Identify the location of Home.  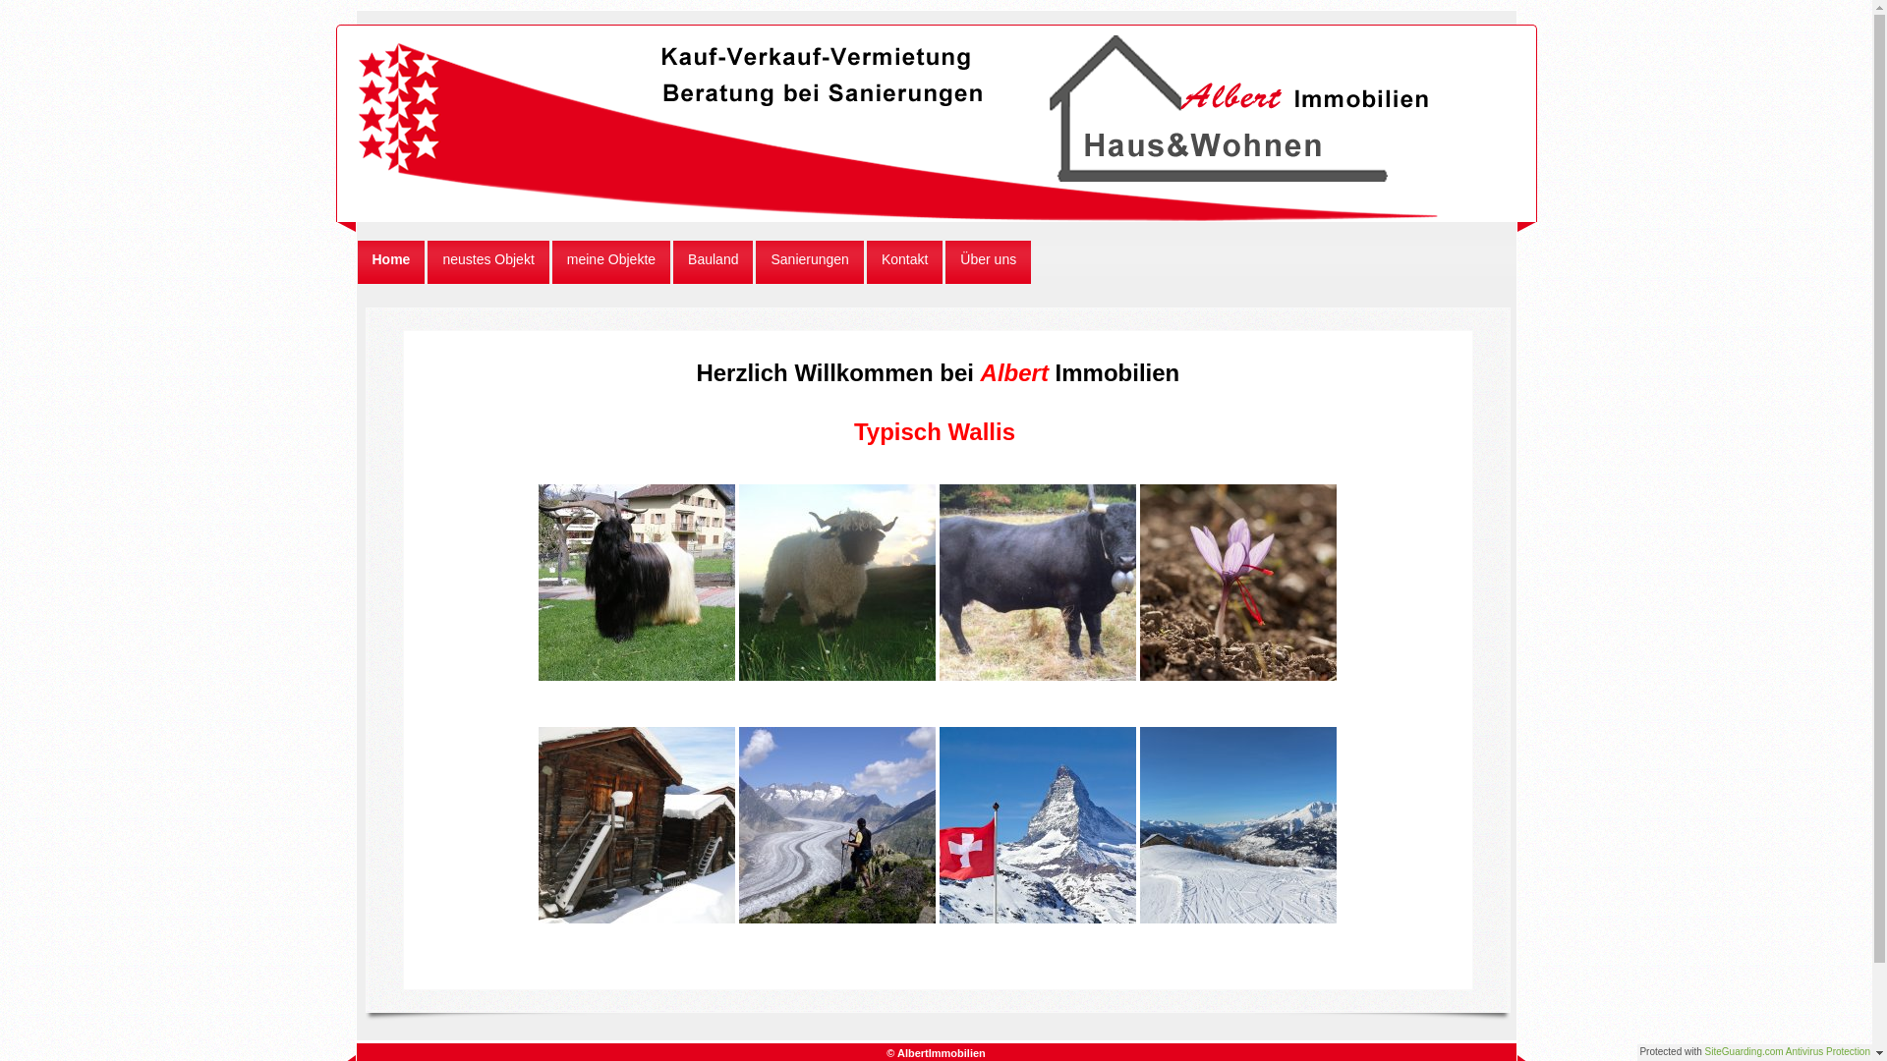
(391, 262).